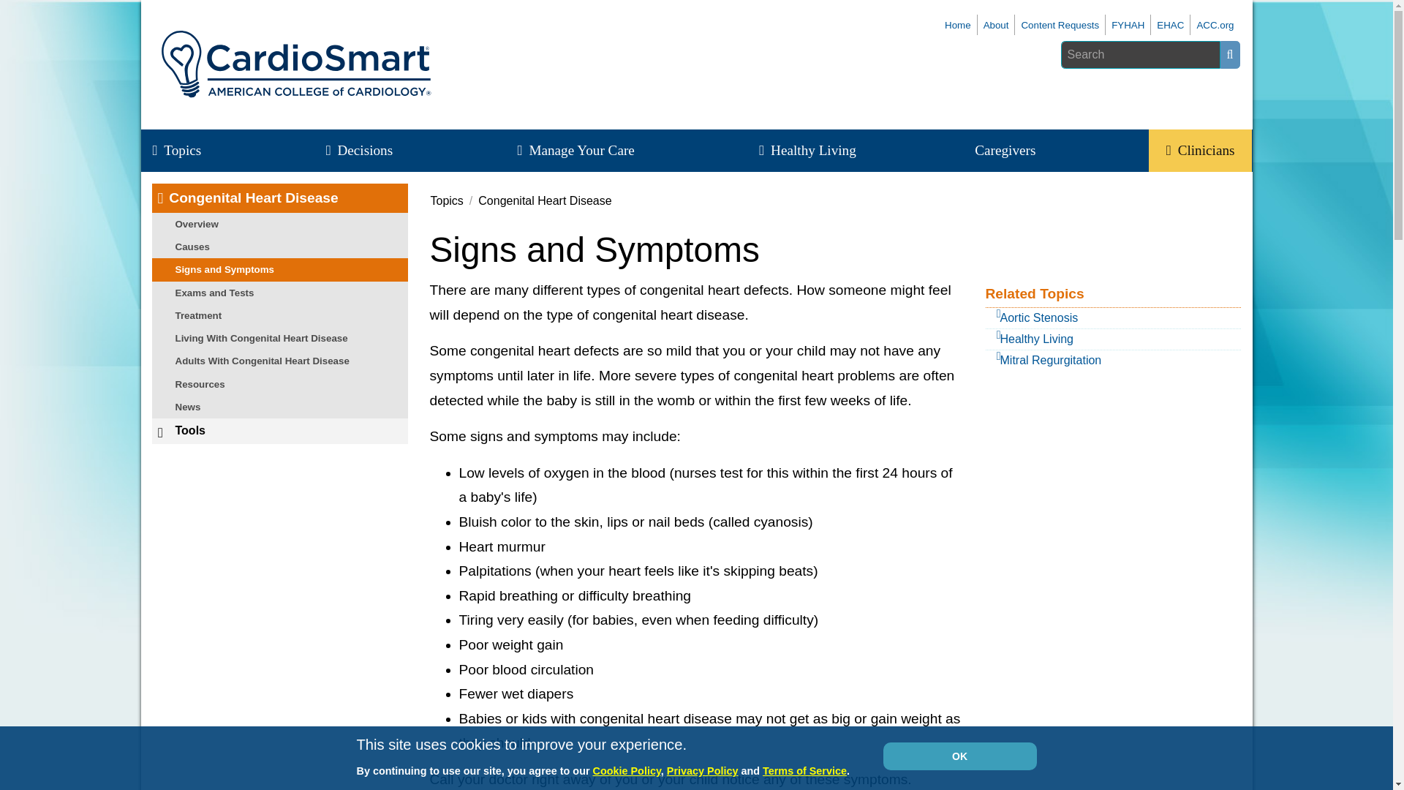  Describe the element at coordinates (1170, 25) in the screenshot. I see `Early Heart Attack Care` at that location.